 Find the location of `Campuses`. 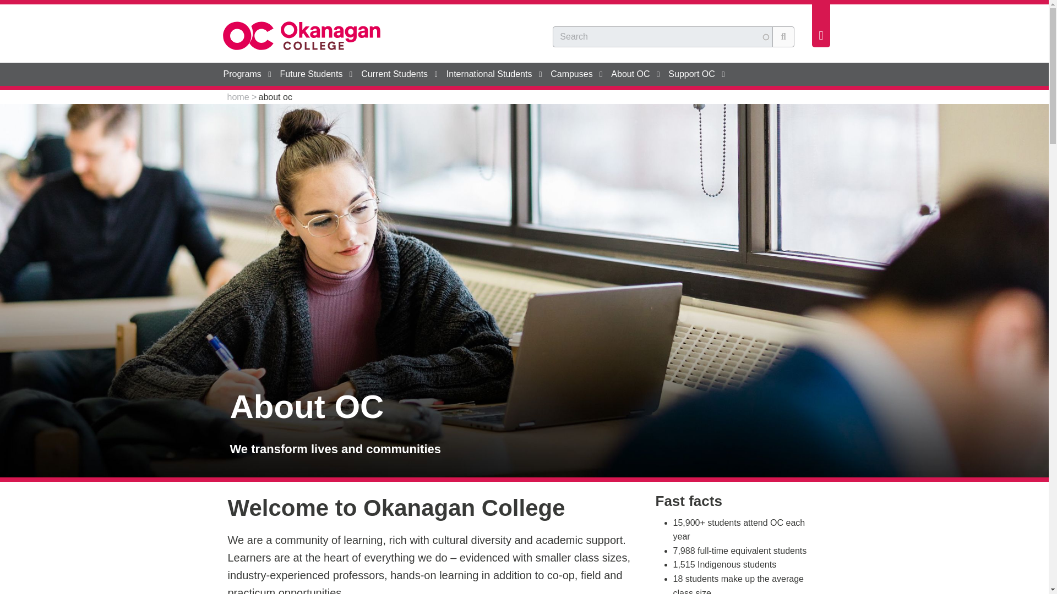

Campuses is located at coordinates (576, 74).